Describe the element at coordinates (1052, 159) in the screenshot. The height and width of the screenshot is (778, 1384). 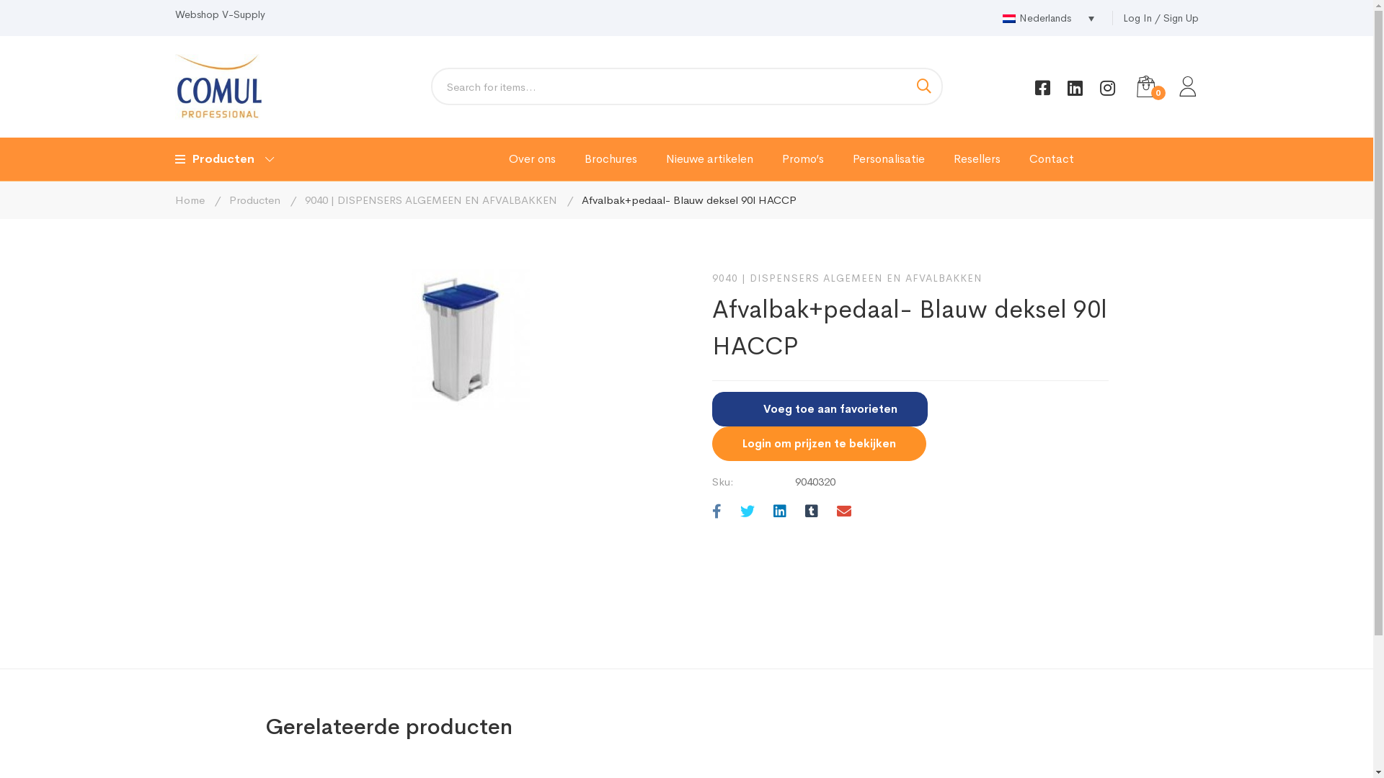
I see `Contact` at that location.